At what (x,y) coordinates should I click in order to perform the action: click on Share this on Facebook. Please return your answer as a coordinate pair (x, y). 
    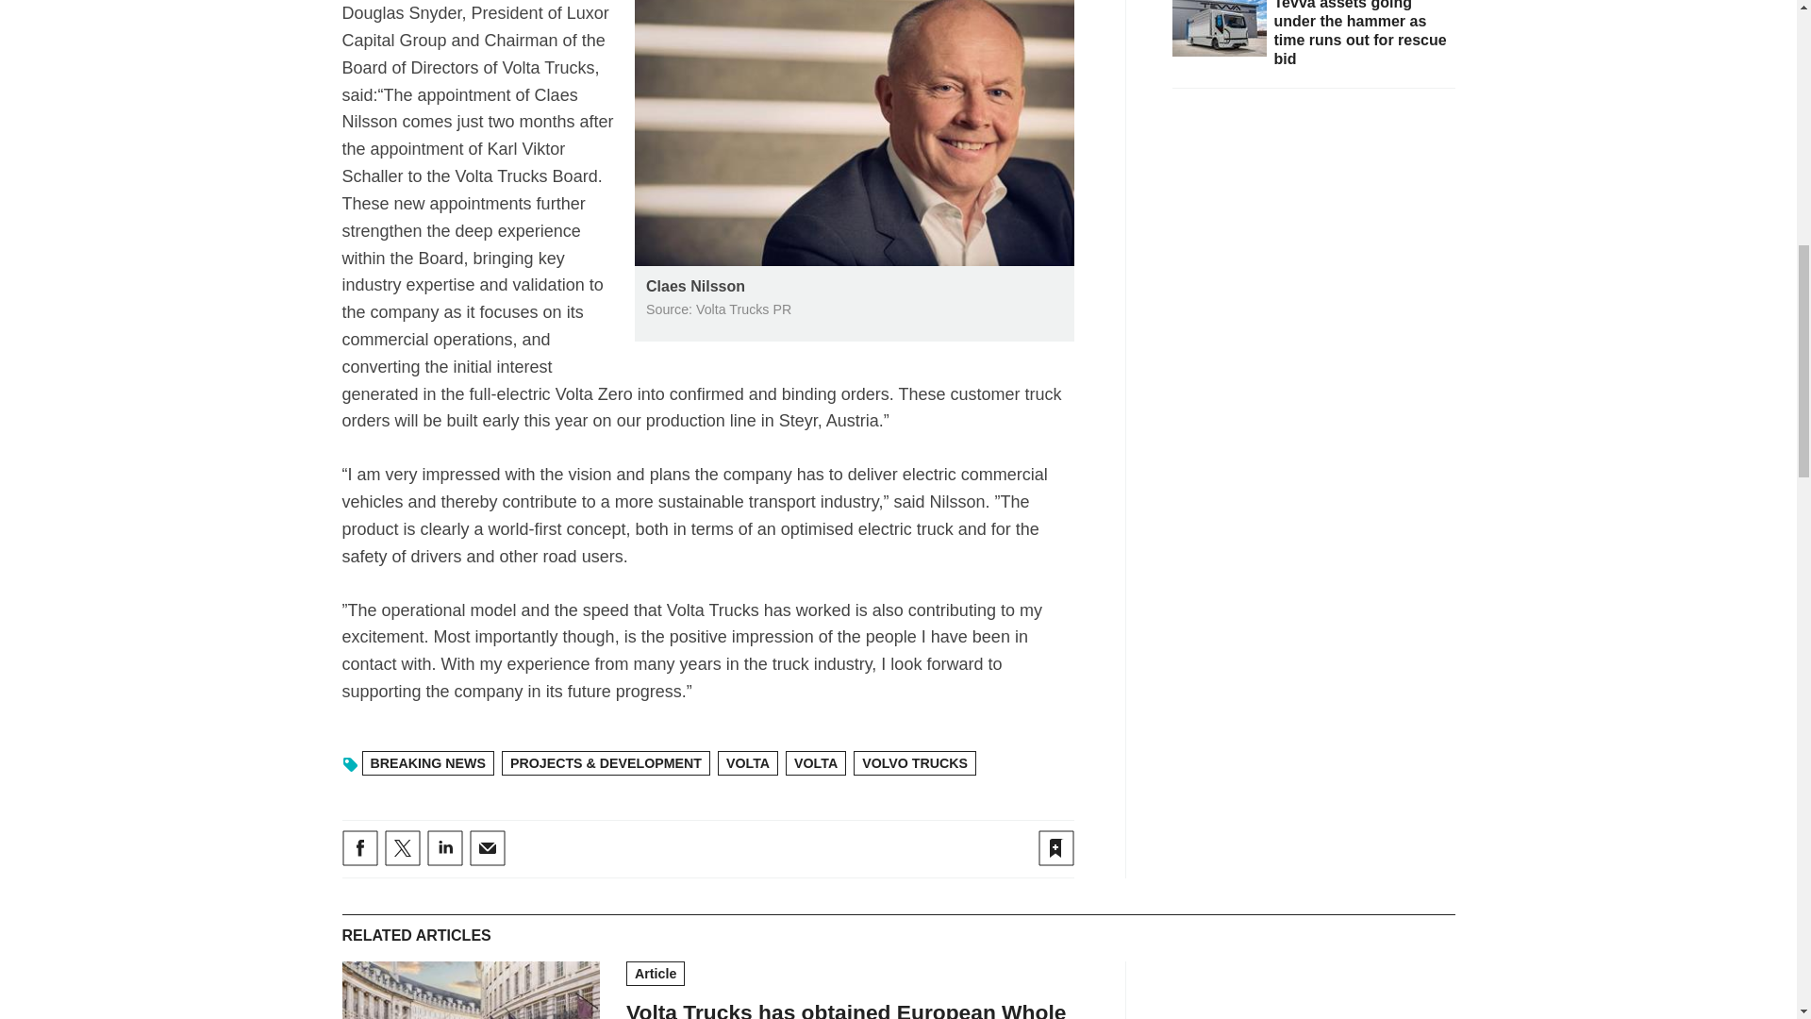
    Looking at the image, I should click on (358, 848).